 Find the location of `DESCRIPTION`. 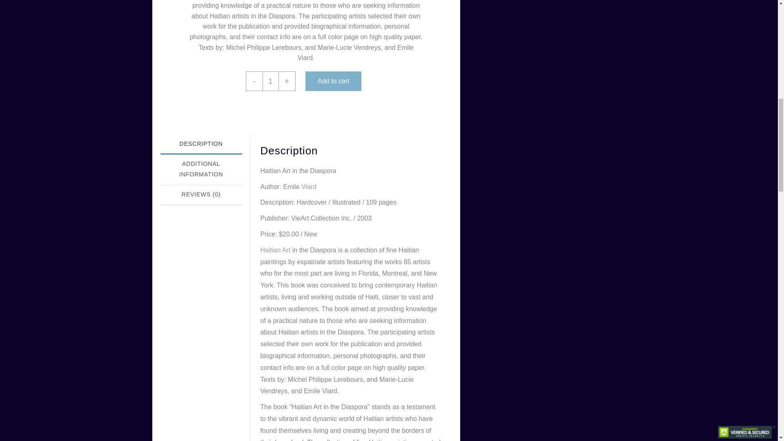

DESCRIPTION is located at coordinates (200, 145).